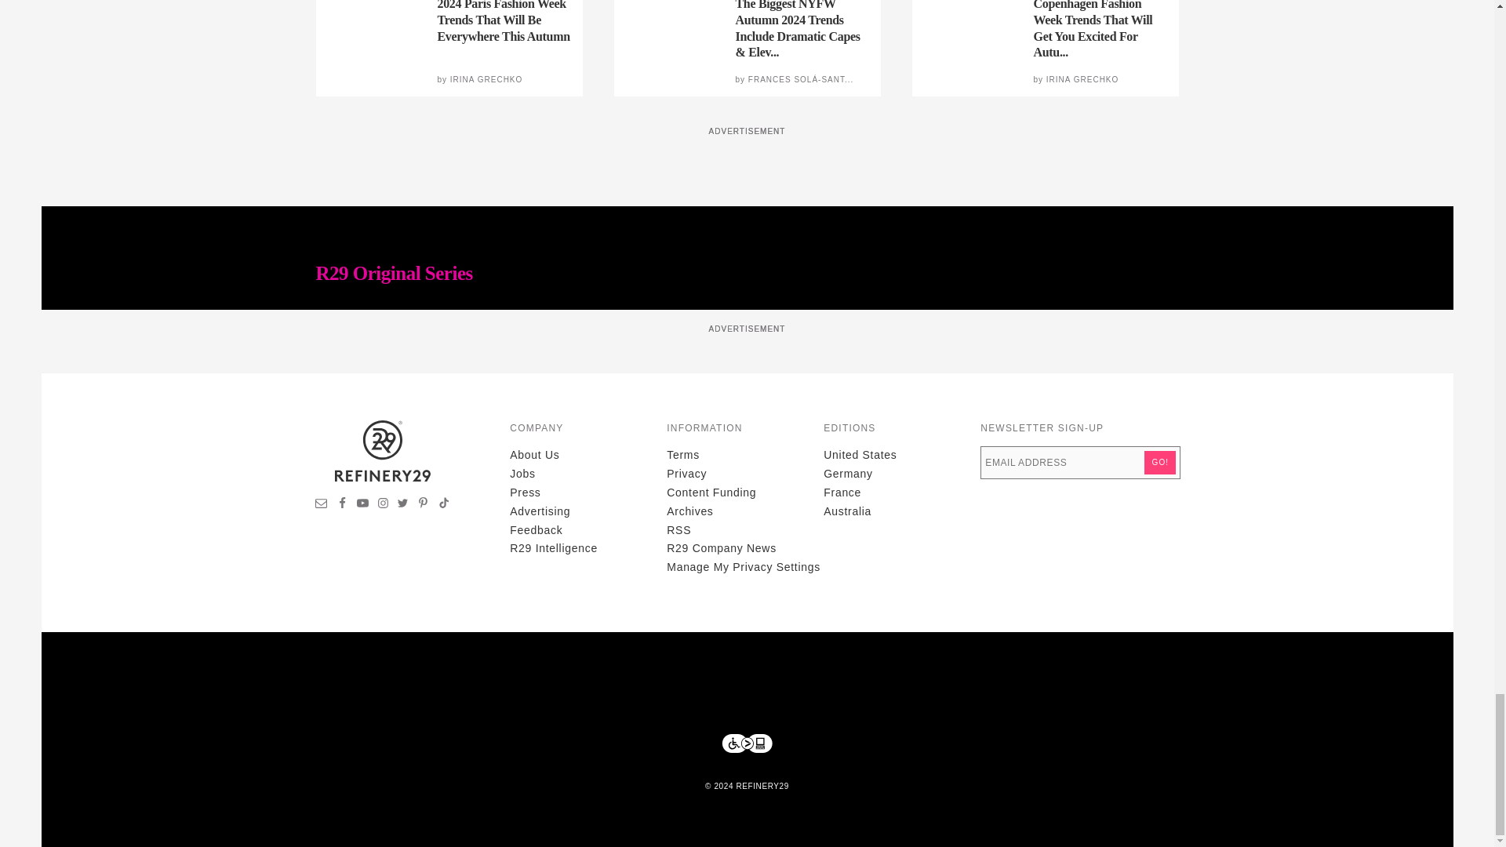 The width and height of the screenshot is (1506, 847). What do you see at coordinates (322, 505) in the screenshot?
I see `Sign up for newsletters` at bounding box center [322, 505].